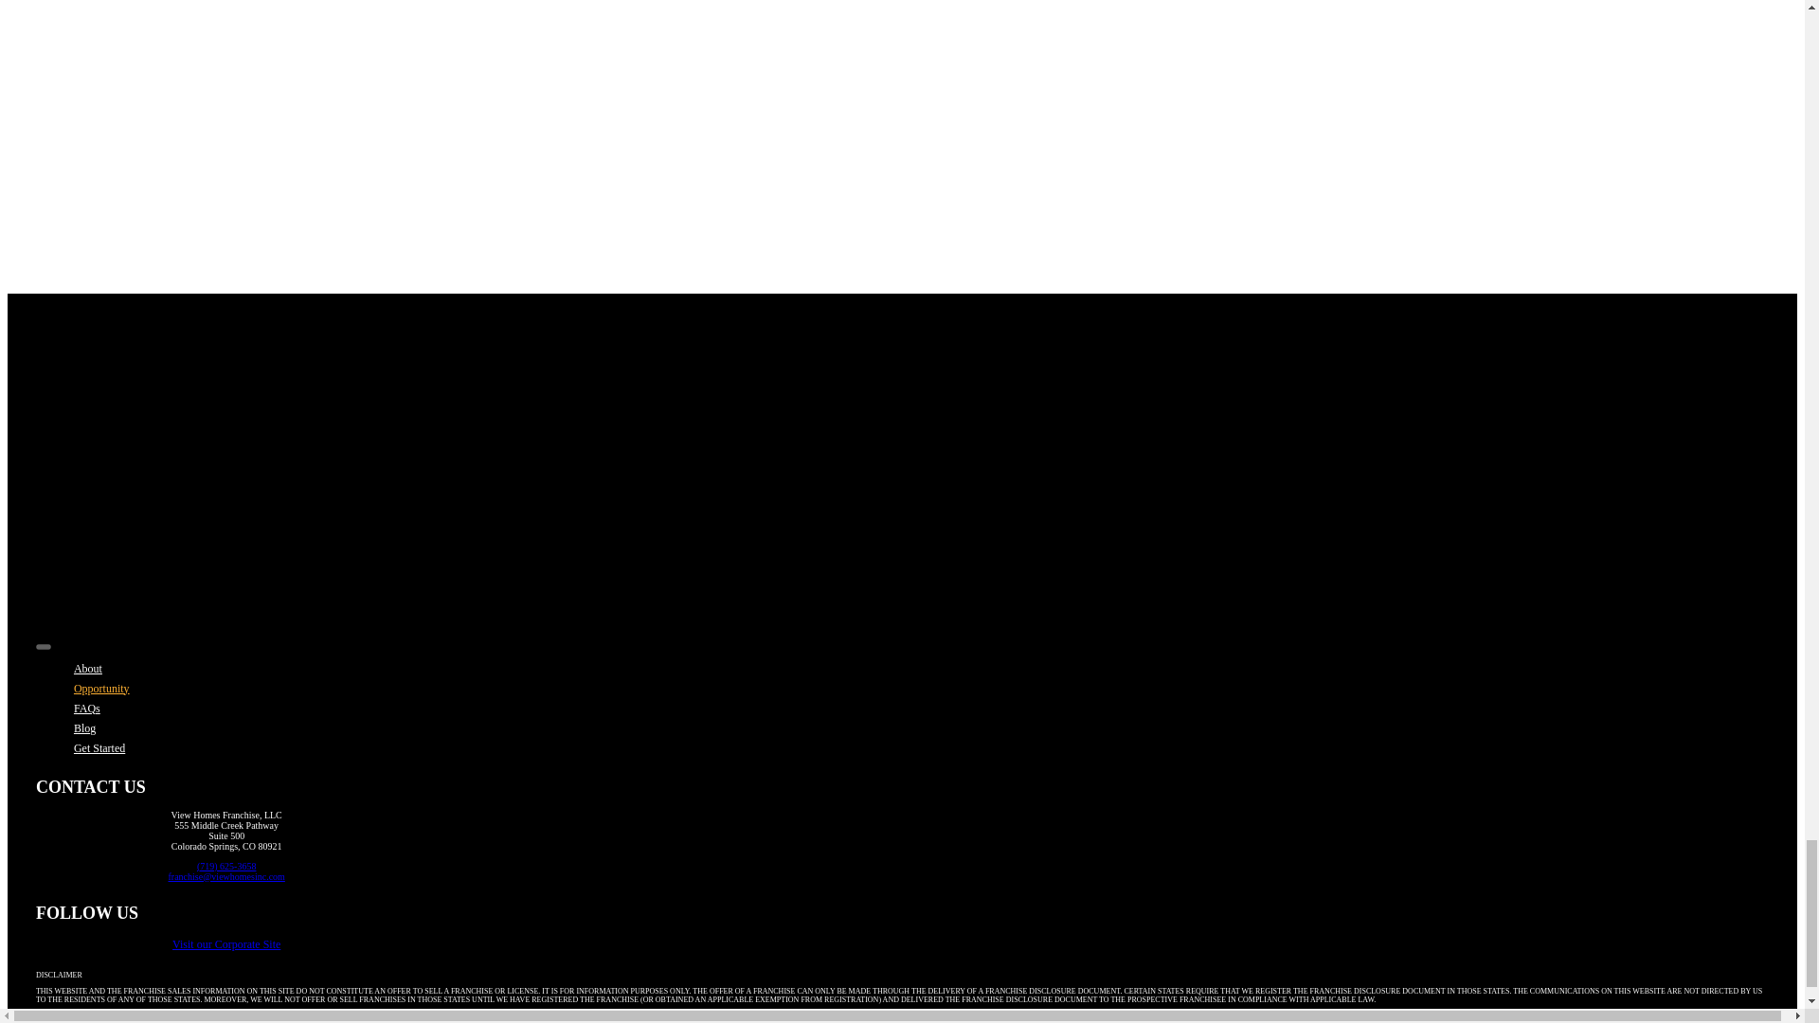 This screenshot has width=1819, height=1023. What do you see at coordinates (44, 646) in the screenshot?
I see `Toggle Navigation` at bounding box center [44, 646].